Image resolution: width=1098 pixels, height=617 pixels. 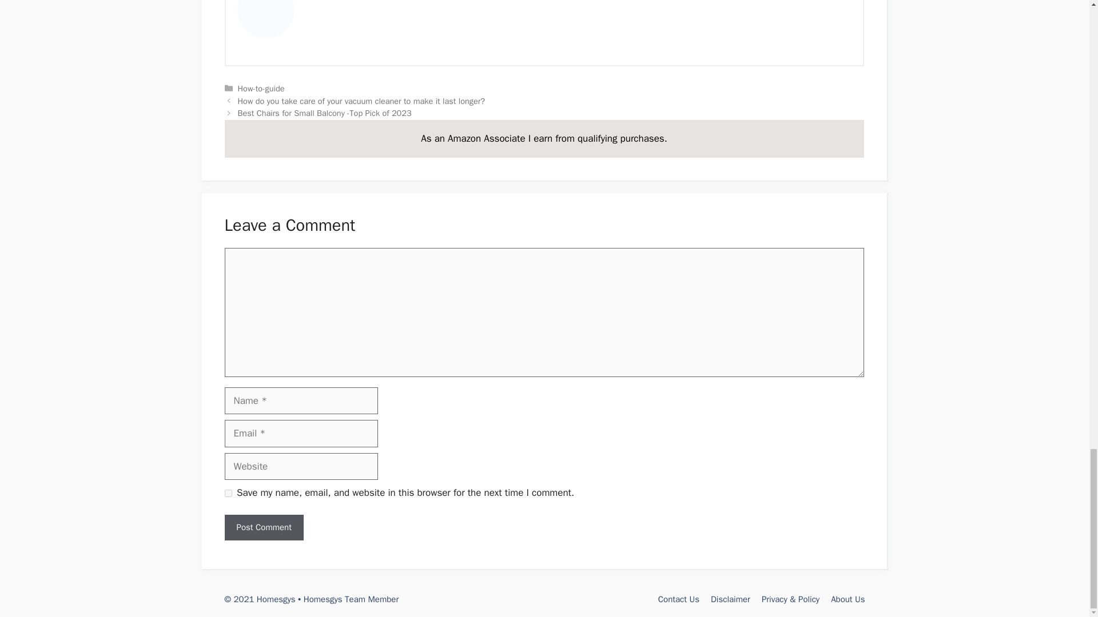 What do you see at coordinates (325, 113) in the screenshot?
I see `Best Chairs for Small Balcony -Top Pick of 2023` at bounding box center [325, 113].